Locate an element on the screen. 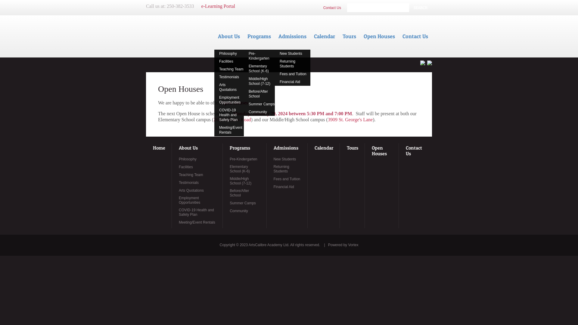 This screenshot has width=578, height=325. Pre-Kindergarten is located at coordinates (259, 56).